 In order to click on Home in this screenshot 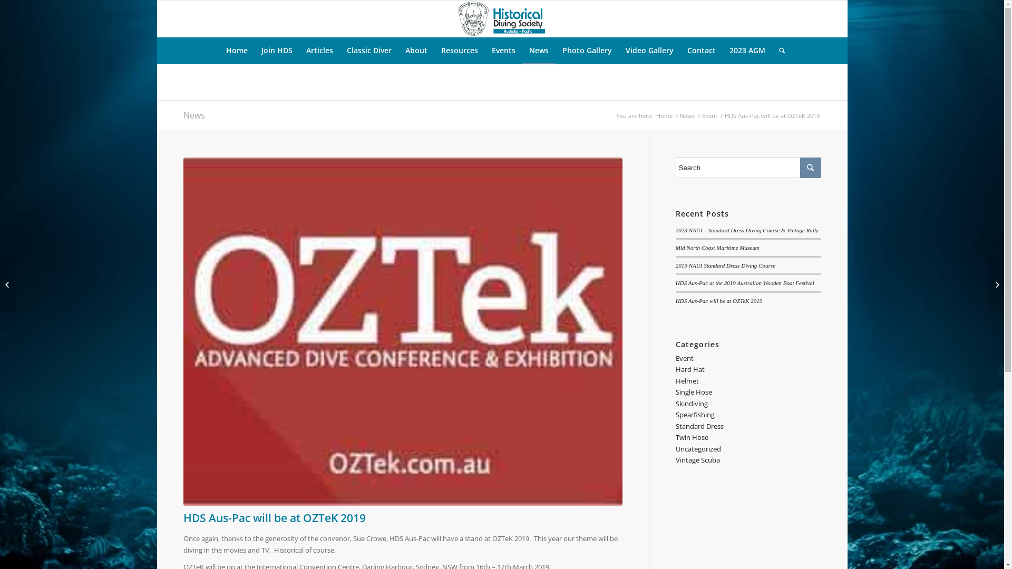, I will do `click(664, 116)`.